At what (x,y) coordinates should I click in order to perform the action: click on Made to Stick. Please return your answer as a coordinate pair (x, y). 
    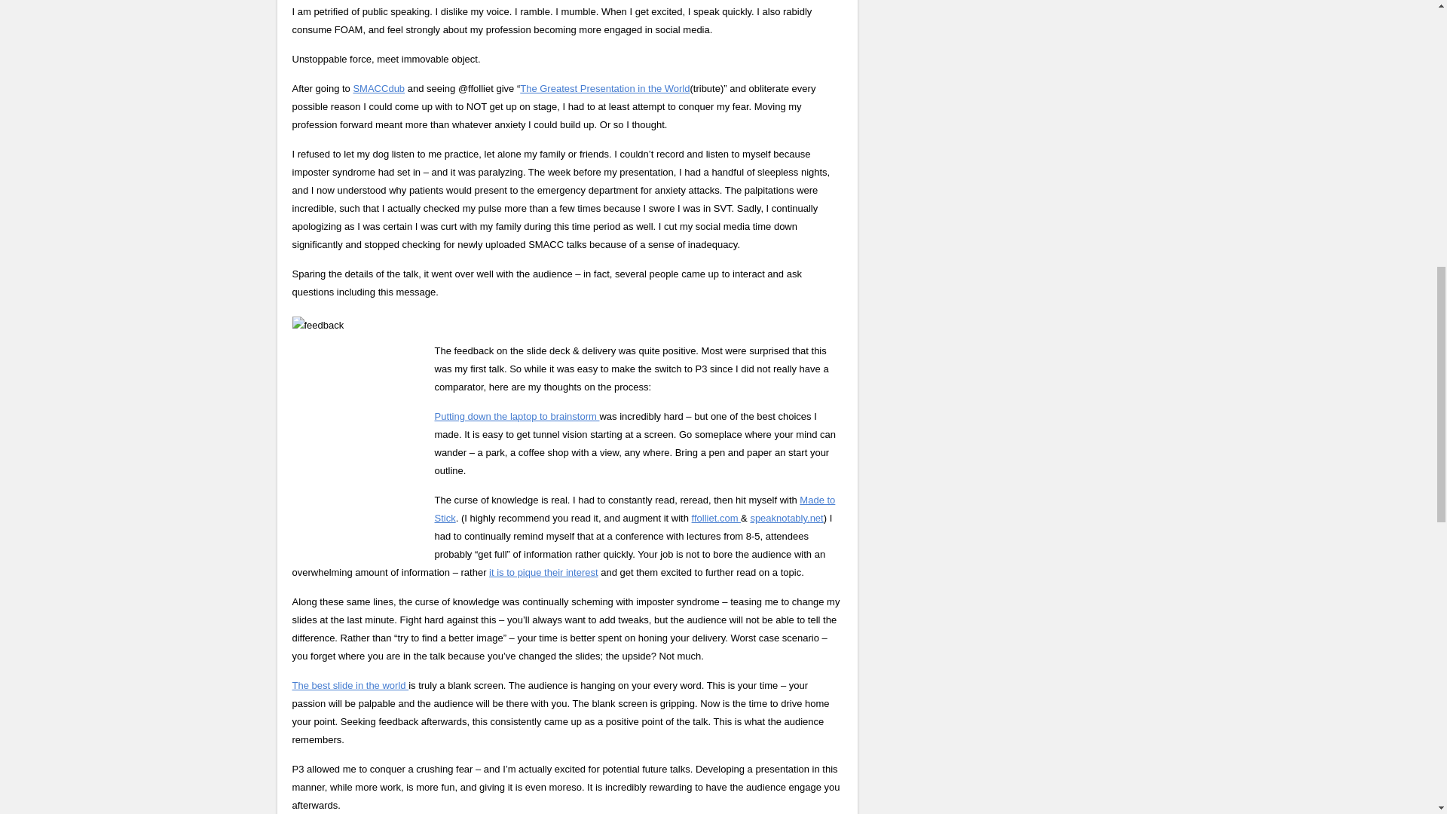
    Looking at the image, I should click on (635, 509).